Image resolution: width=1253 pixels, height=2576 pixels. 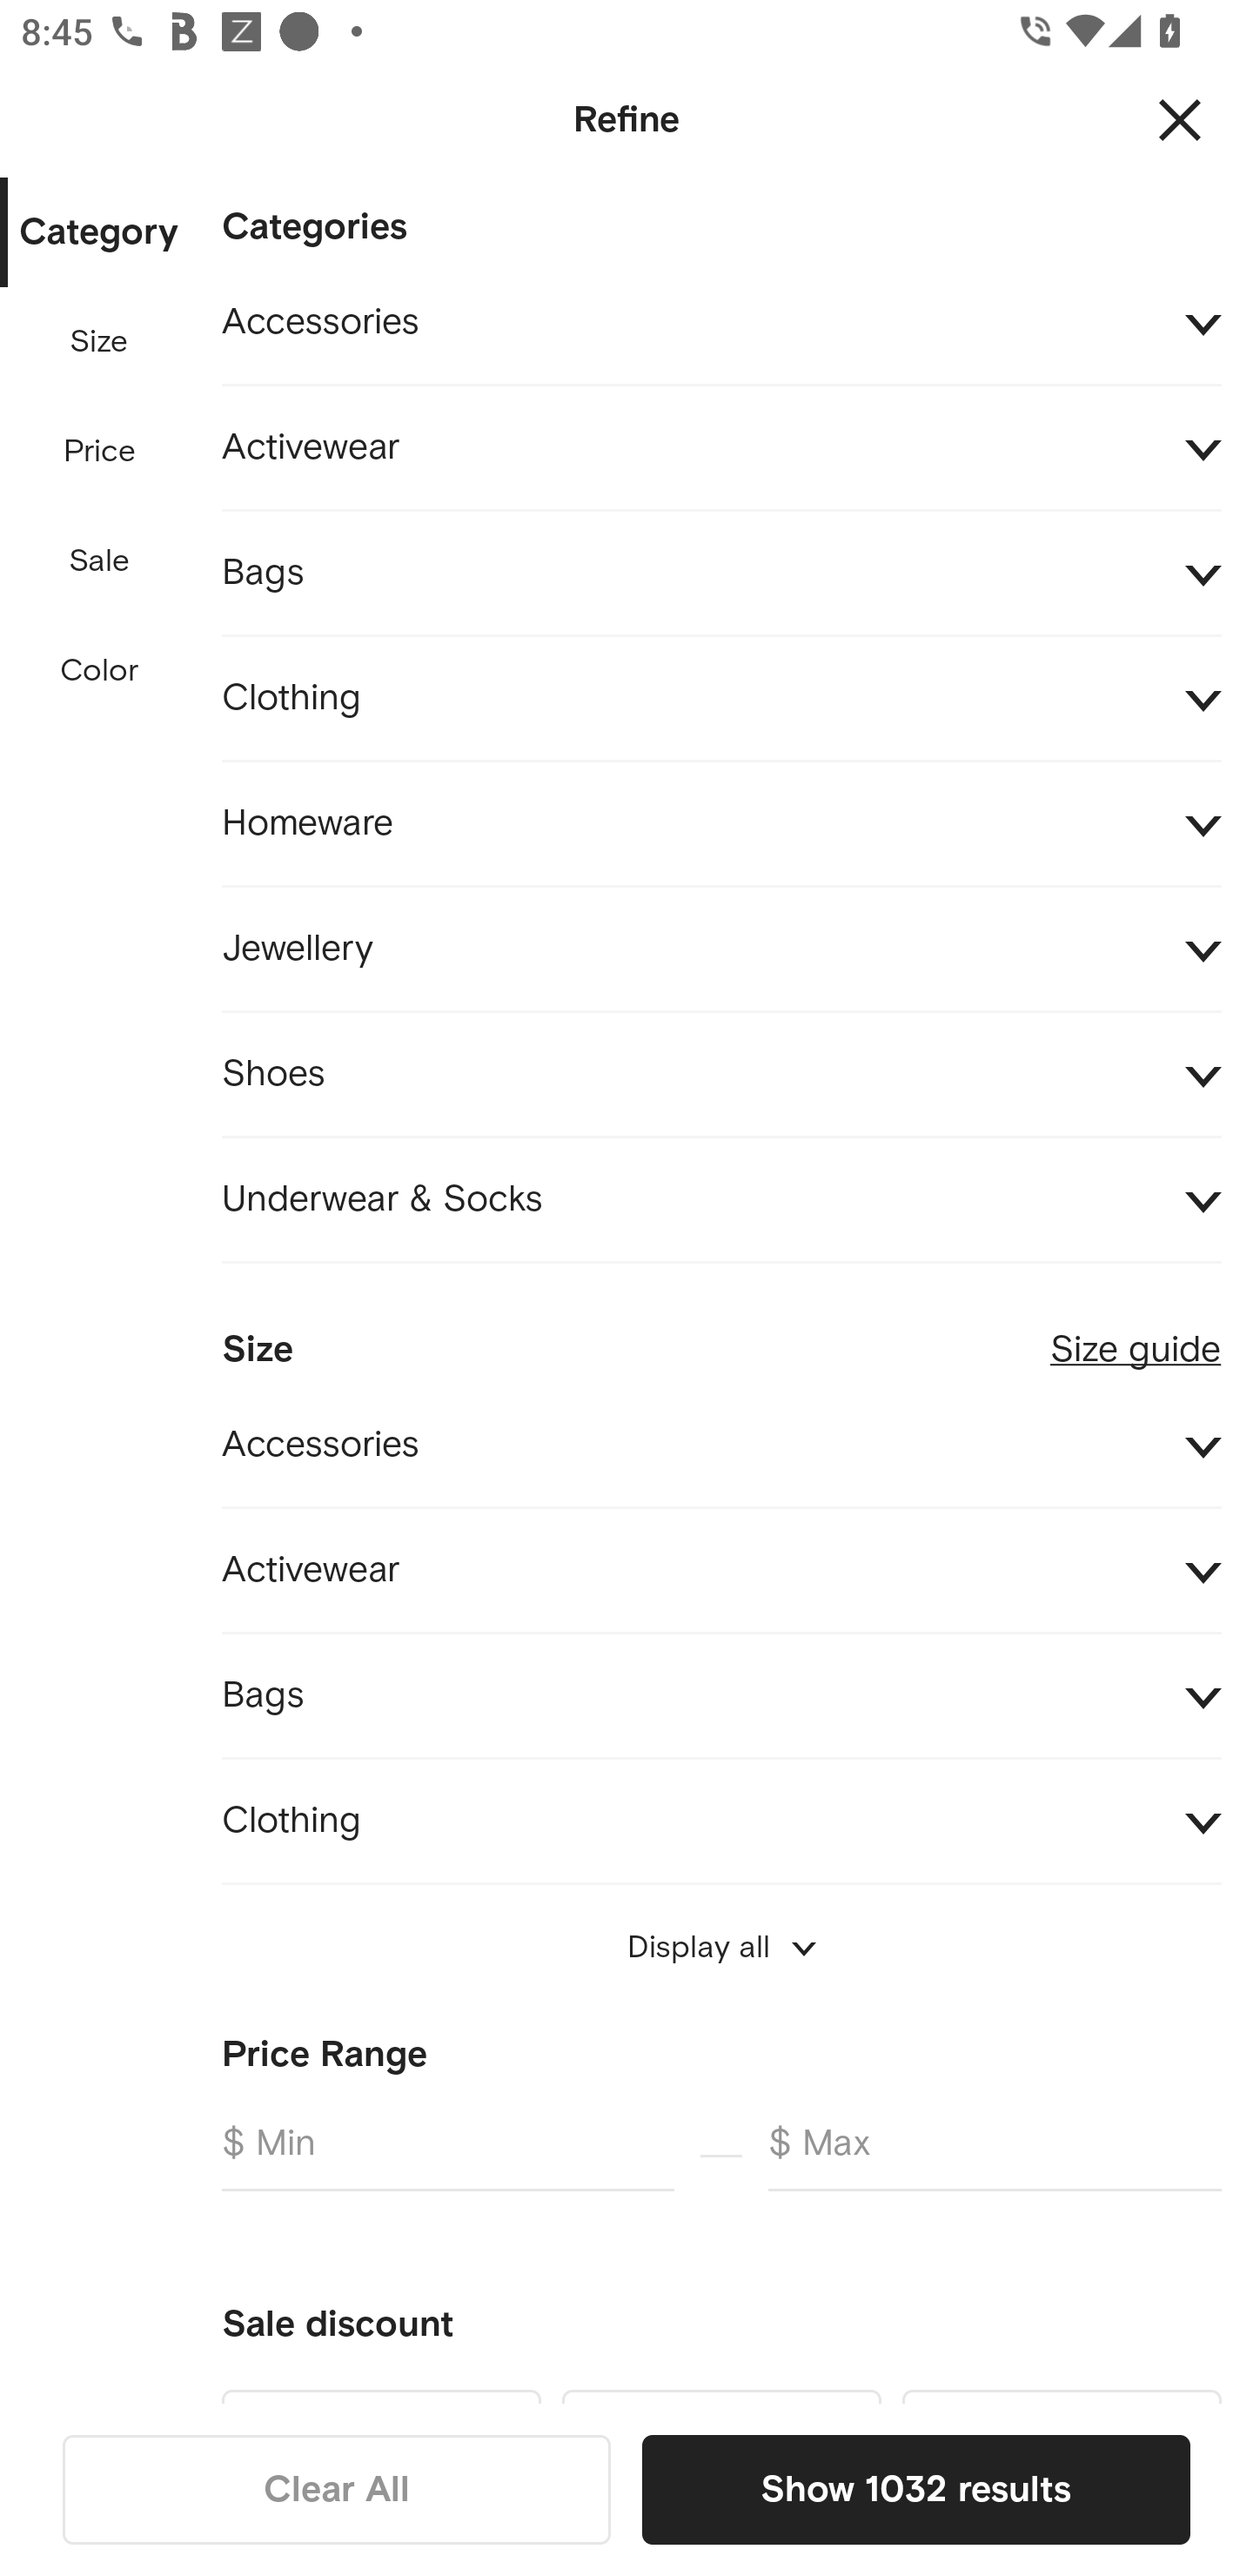 What do you see at coordinates (721, 824) in the screenshot?
I see `Homeware` at bounding box center [721, 824].